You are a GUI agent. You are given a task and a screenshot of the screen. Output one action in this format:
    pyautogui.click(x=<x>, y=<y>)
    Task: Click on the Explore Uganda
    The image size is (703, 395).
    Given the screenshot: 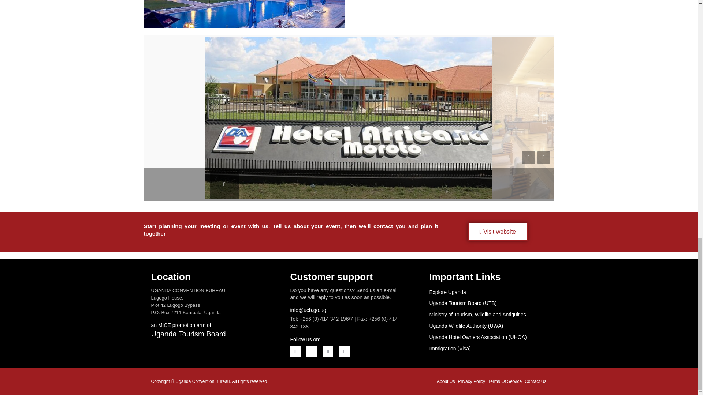 What is the action you would take?
    pyautogui.click(x=487, y=293)
    